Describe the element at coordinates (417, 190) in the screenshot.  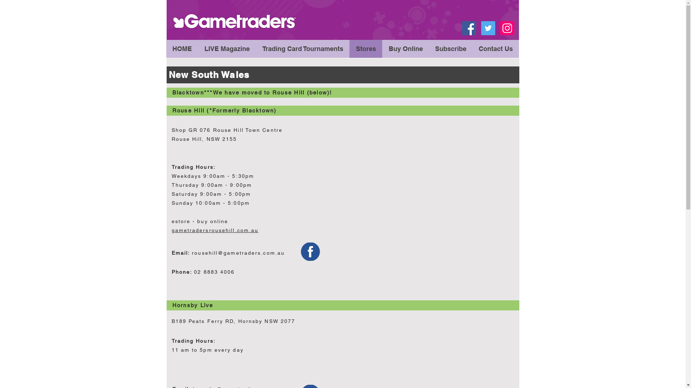
I see `Google Maps` at that location.